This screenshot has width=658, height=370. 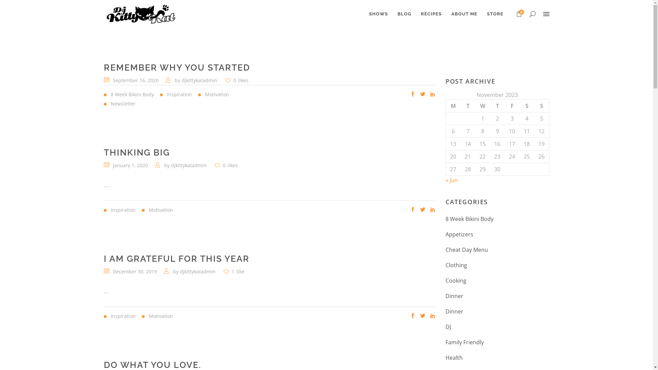 What do you see at coordinates (123, 316) in the screenshot?
I see `Inspiration` at bounding box center [123, 316].